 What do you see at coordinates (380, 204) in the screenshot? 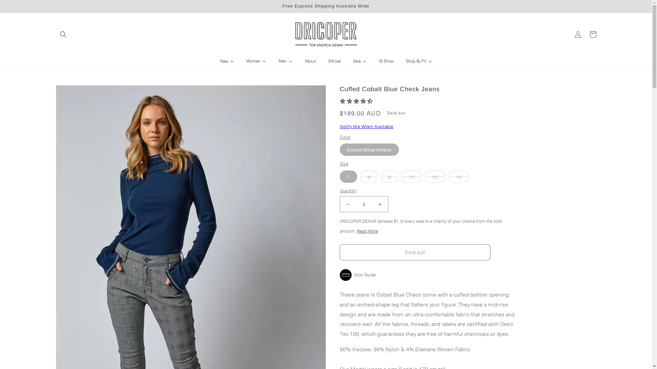
I see `Increase quantity for Cuffed Cobalt Blue Check Jeans` at bounding box center [380, 204].